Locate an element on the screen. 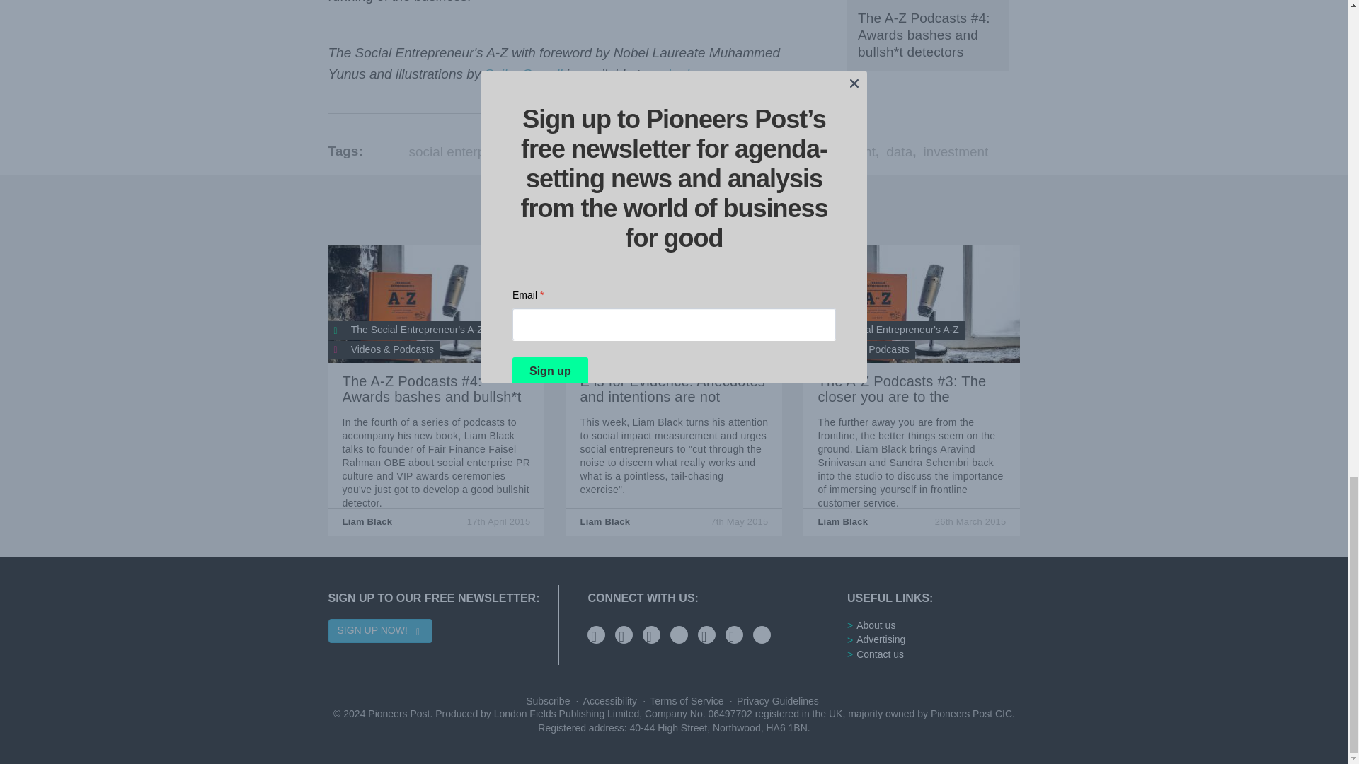 Image resolution: width=1359 pixels, height=764 pixels. impact measurement is located at coordinates (813, 151).